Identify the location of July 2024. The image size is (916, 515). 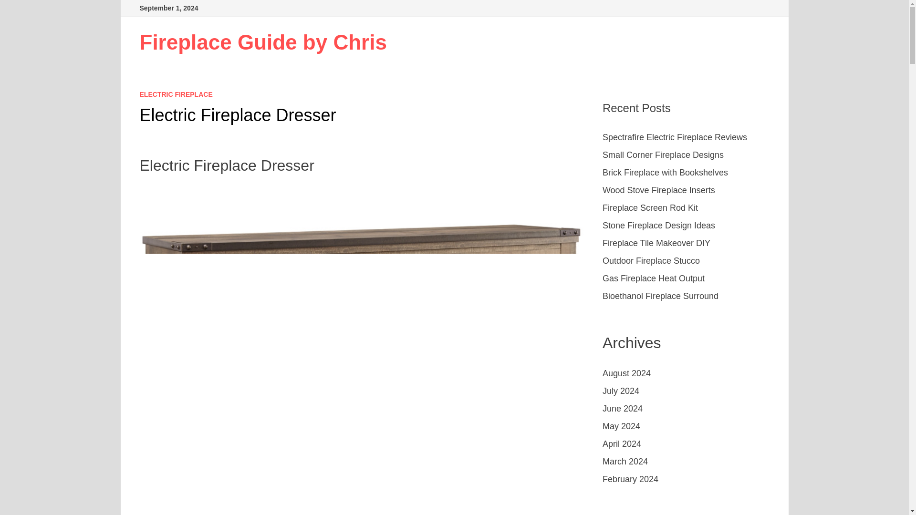
(621, 391).